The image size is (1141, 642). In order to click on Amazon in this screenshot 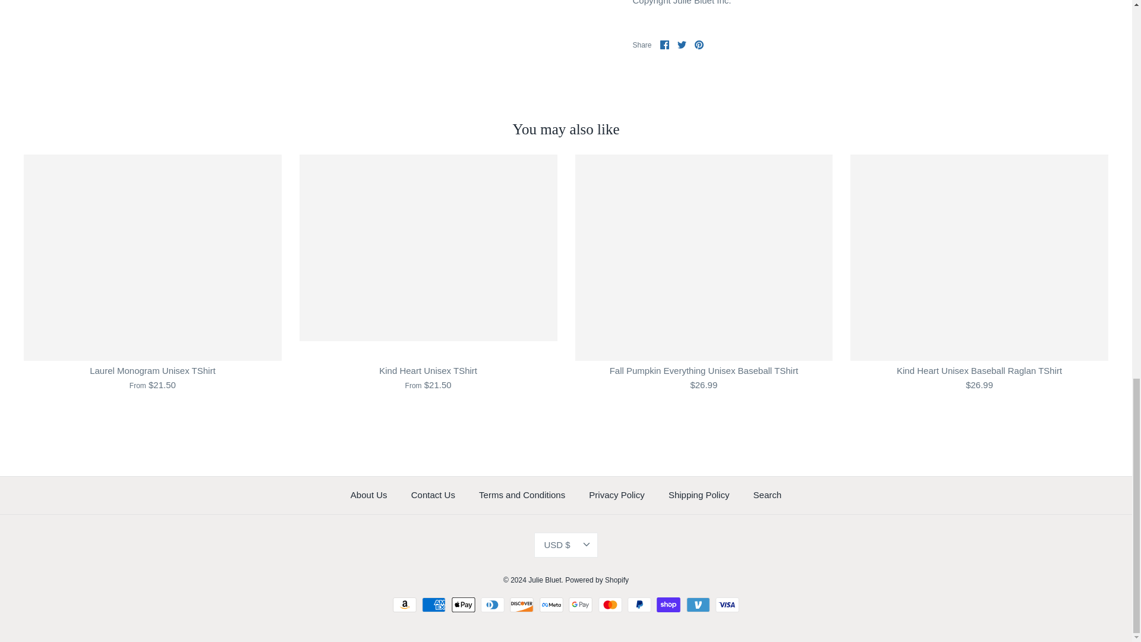, I will do `click(404, 605)`.